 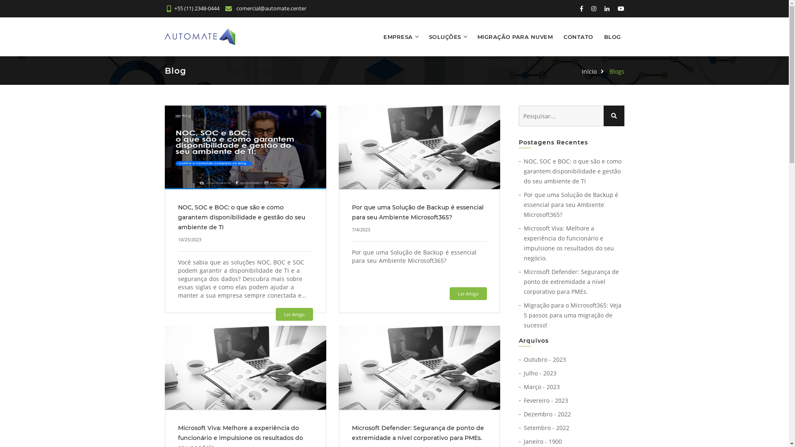 I want to click on LinkedIn, so click(x=607, y=8).